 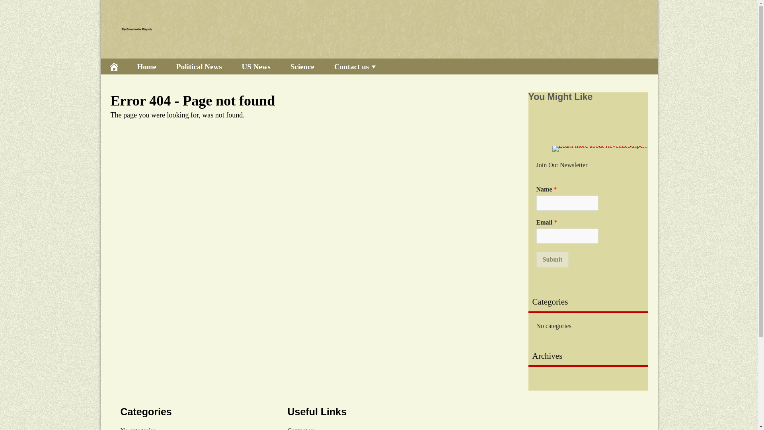 What do you see at coordinates (147, 66) in the screenshot?
I see `Home` at bounding box center [147, 66].